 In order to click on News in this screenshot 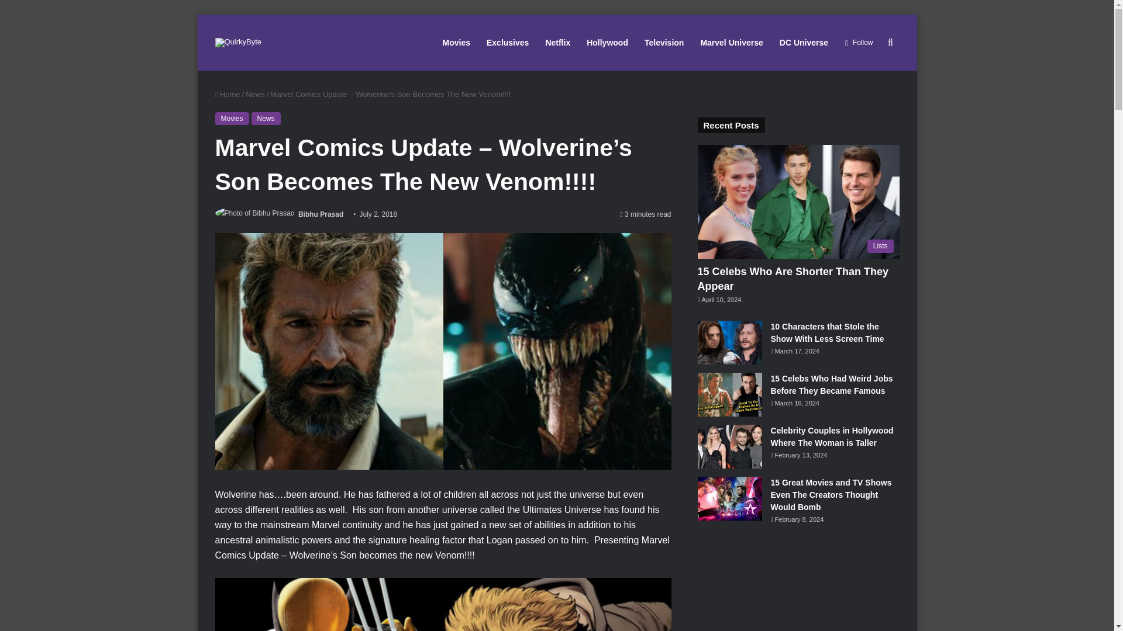, I will do `click(255, 94)`.